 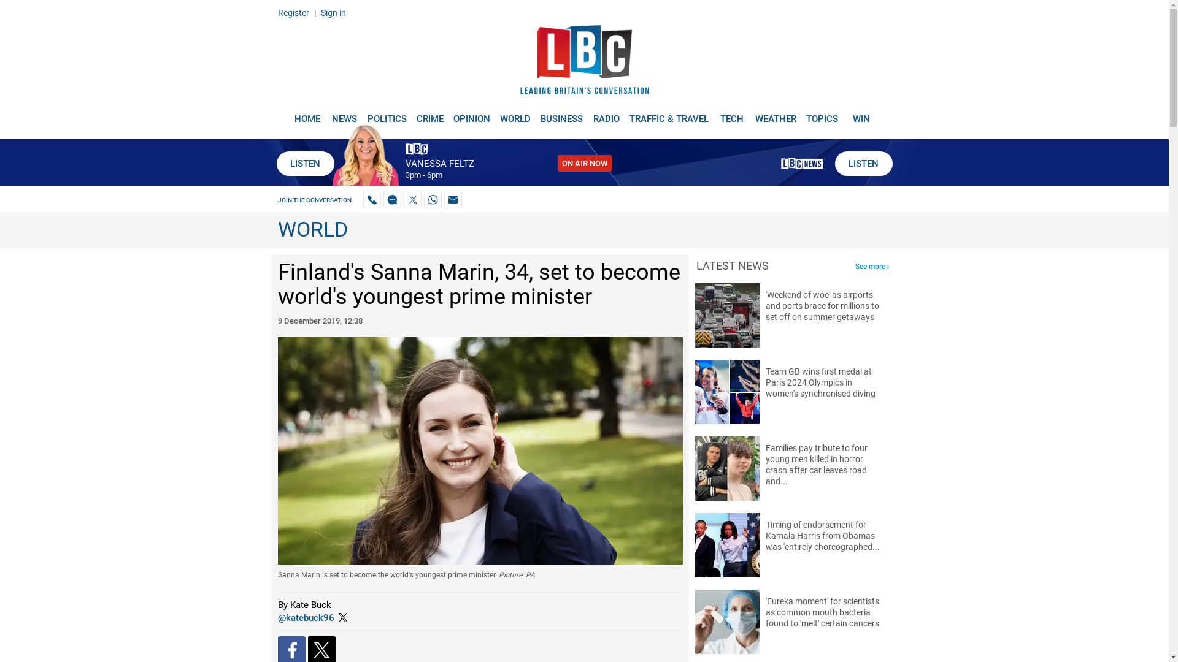 I want to click on Sign in, so click(x=333, y=12).